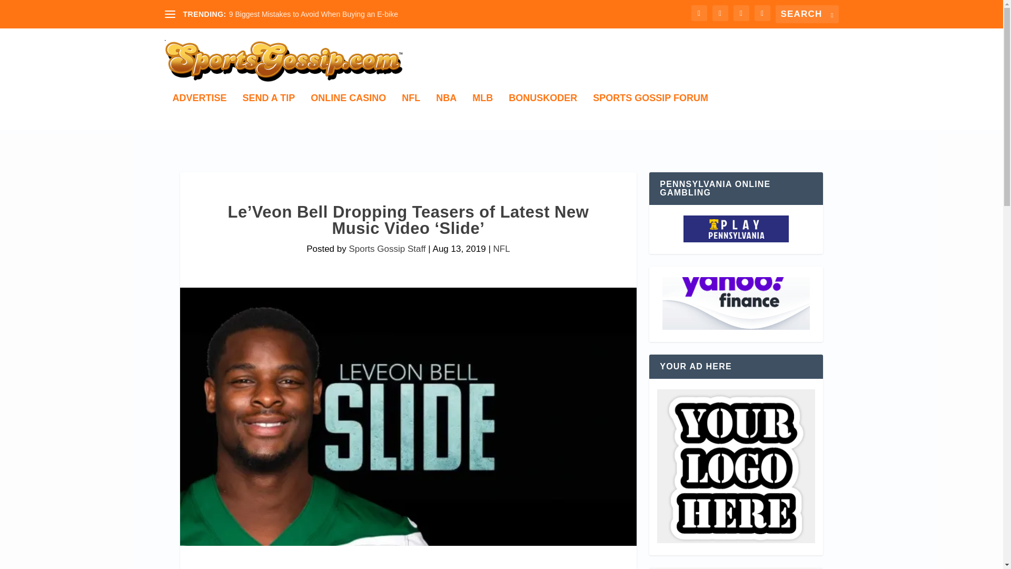  Describe the element at coordinates (269, 112) in the screenshot. I see `SEND A TIP` at that location.